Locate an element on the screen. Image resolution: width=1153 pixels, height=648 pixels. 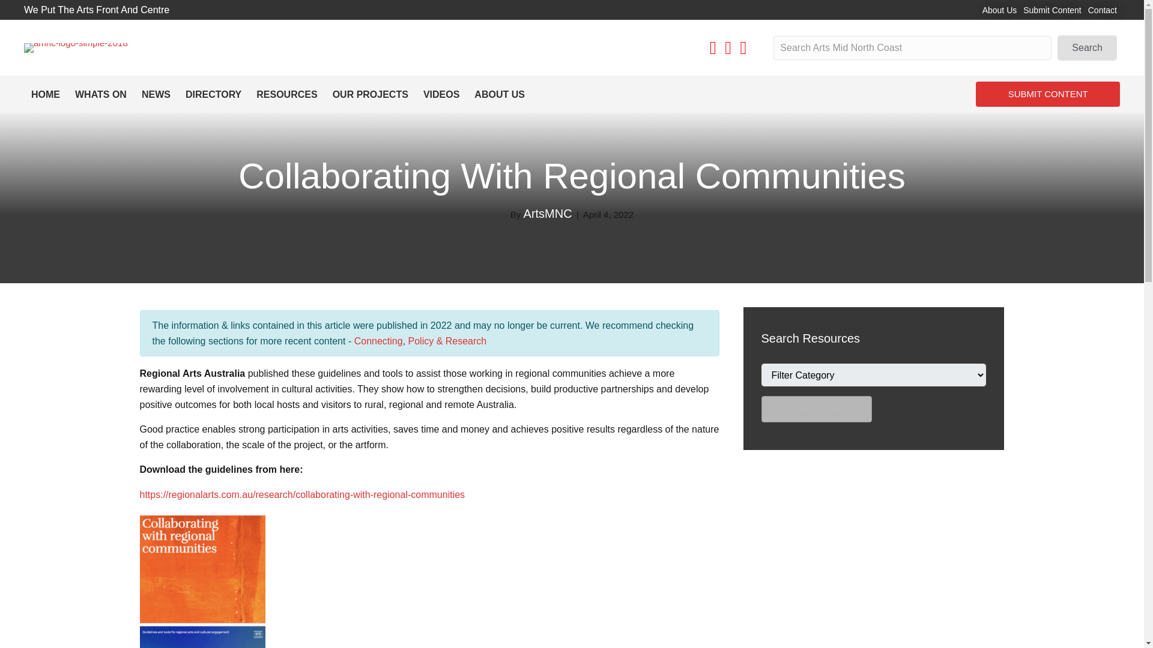
NEWS is located at coordinates (156, 95).